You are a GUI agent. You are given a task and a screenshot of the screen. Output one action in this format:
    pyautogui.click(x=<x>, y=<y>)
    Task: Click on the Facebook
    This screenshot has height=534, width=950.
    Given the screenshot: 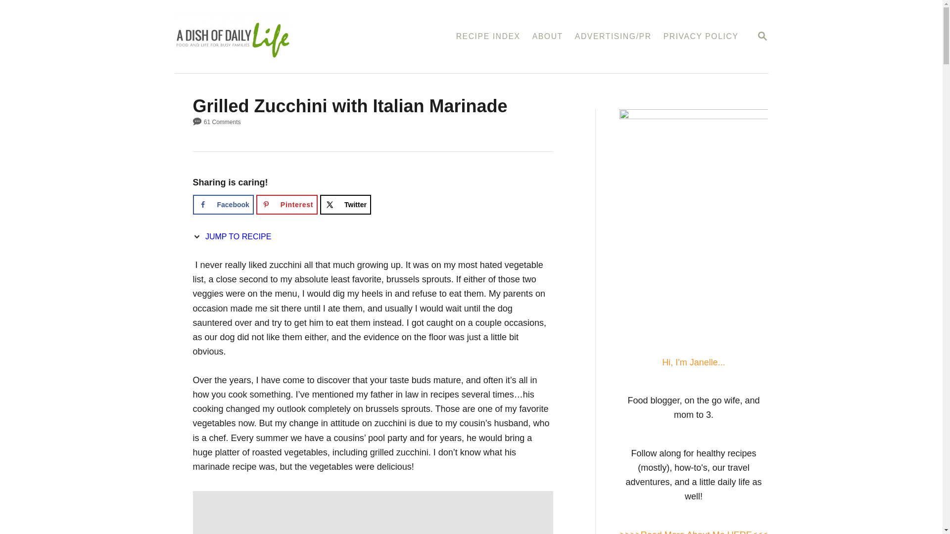 What is the action you would take?
    pyautogui.click(x=223, y=205)
    